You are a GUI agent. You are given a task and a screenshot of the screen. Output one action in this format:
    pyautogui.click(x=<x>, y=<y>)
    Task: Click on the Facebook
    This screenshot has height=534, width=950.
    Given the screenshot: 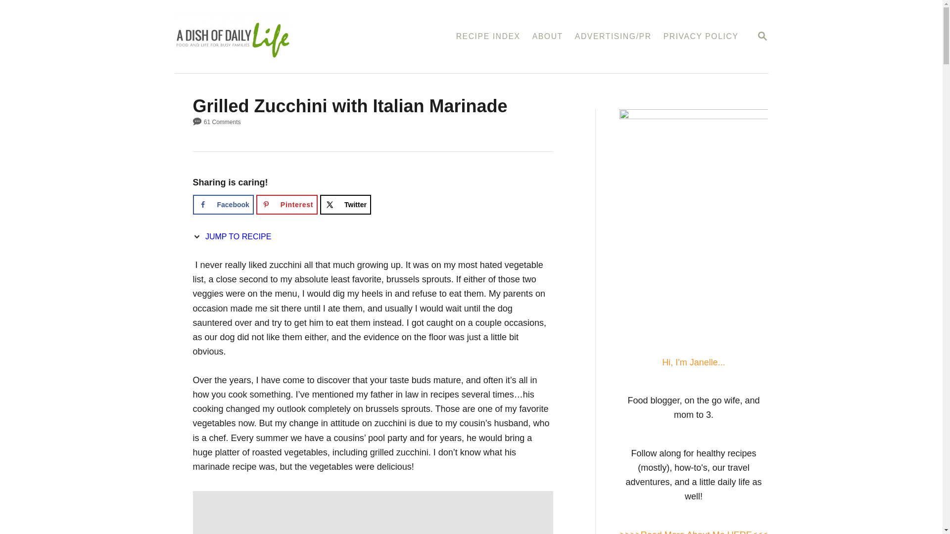 What is the action you would take?
    pyautogui.click(x=223, y=205)
    